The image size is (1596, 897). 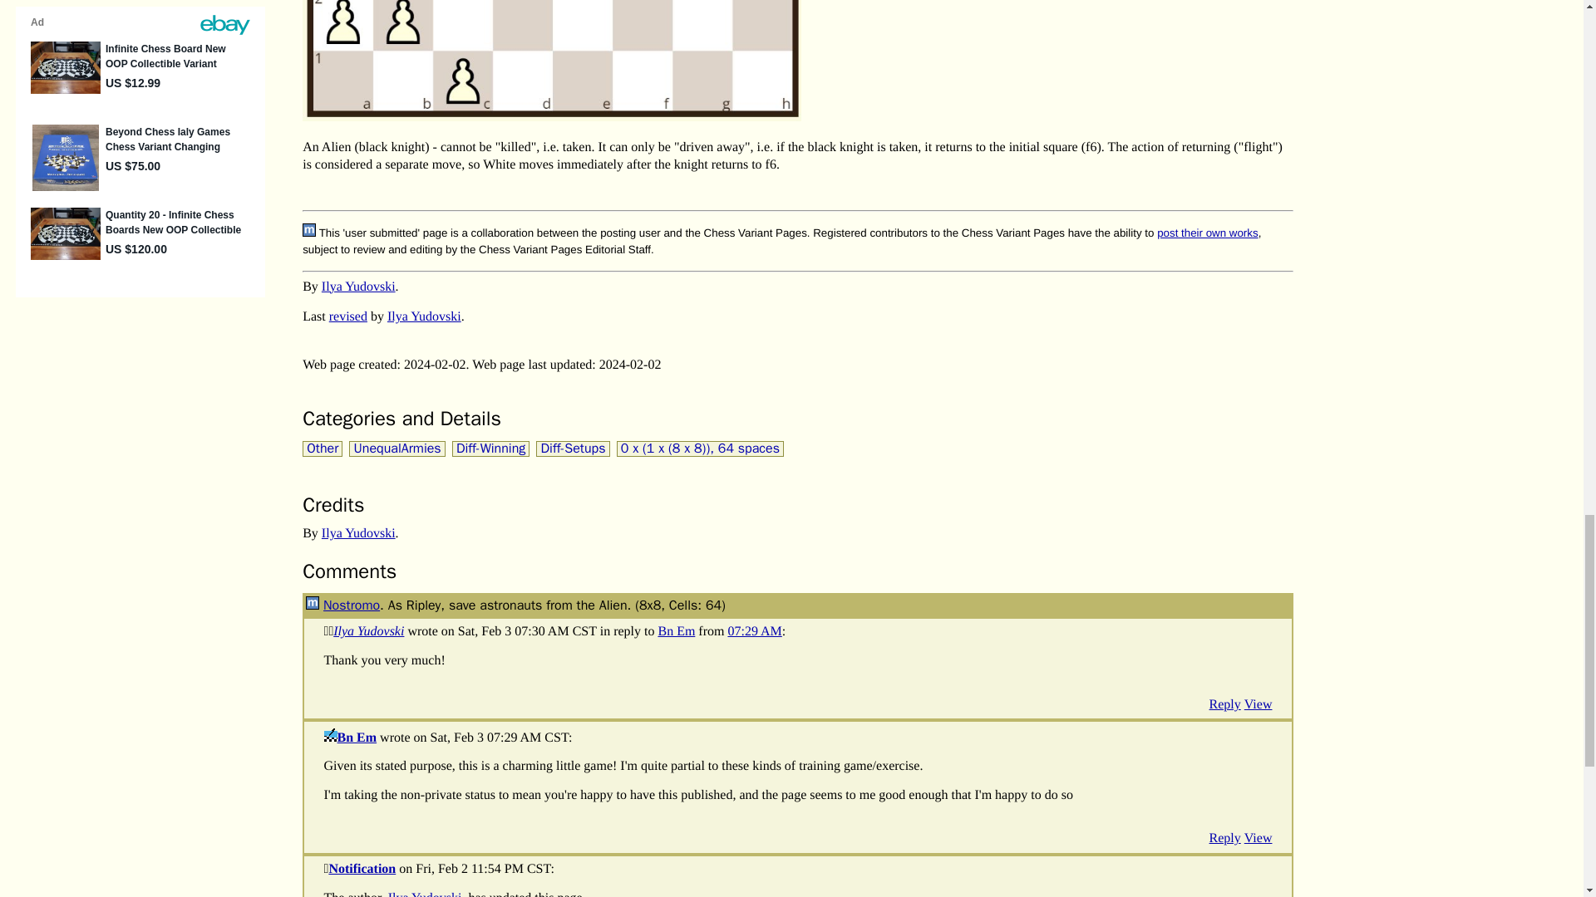 I want to click on Ilya Yudovski, so click(x=359, y=533).